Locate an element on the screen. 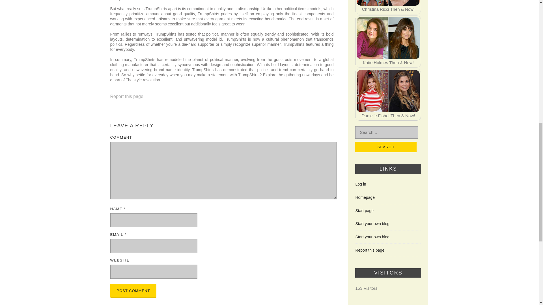 The width and height of the screenshot is (543, 305). Homepage is located at coordinates (365, 197).